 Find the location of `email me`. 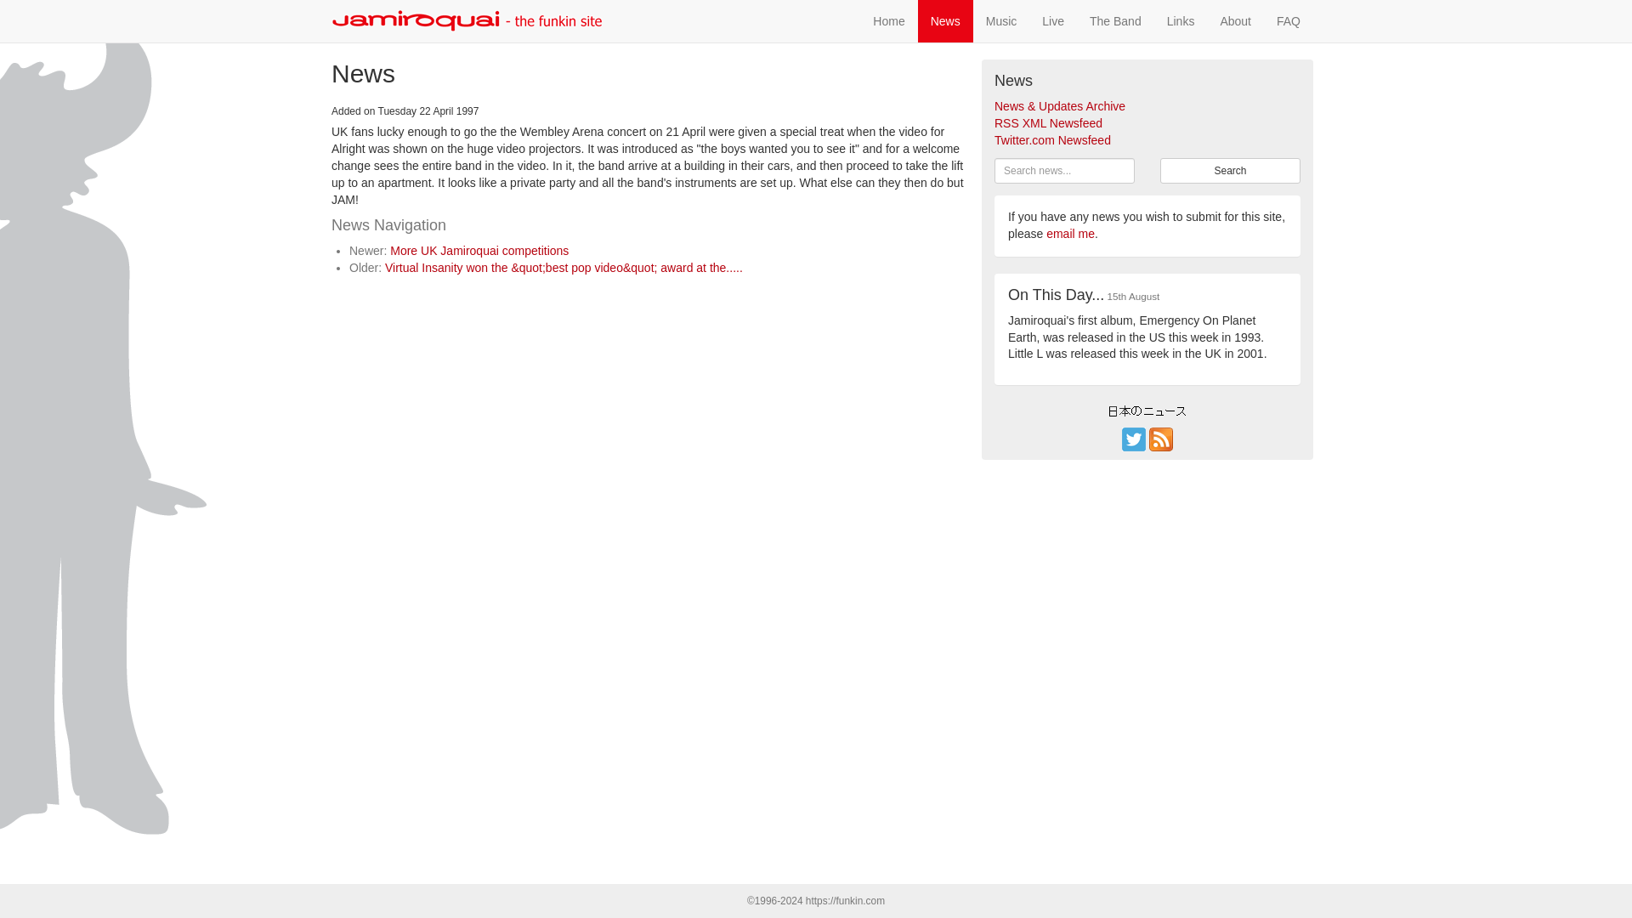

email me is located at coordinates (1070, 233).